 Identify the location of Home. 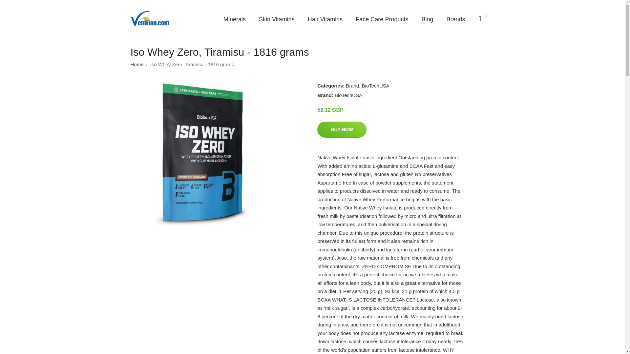
(137, 64).